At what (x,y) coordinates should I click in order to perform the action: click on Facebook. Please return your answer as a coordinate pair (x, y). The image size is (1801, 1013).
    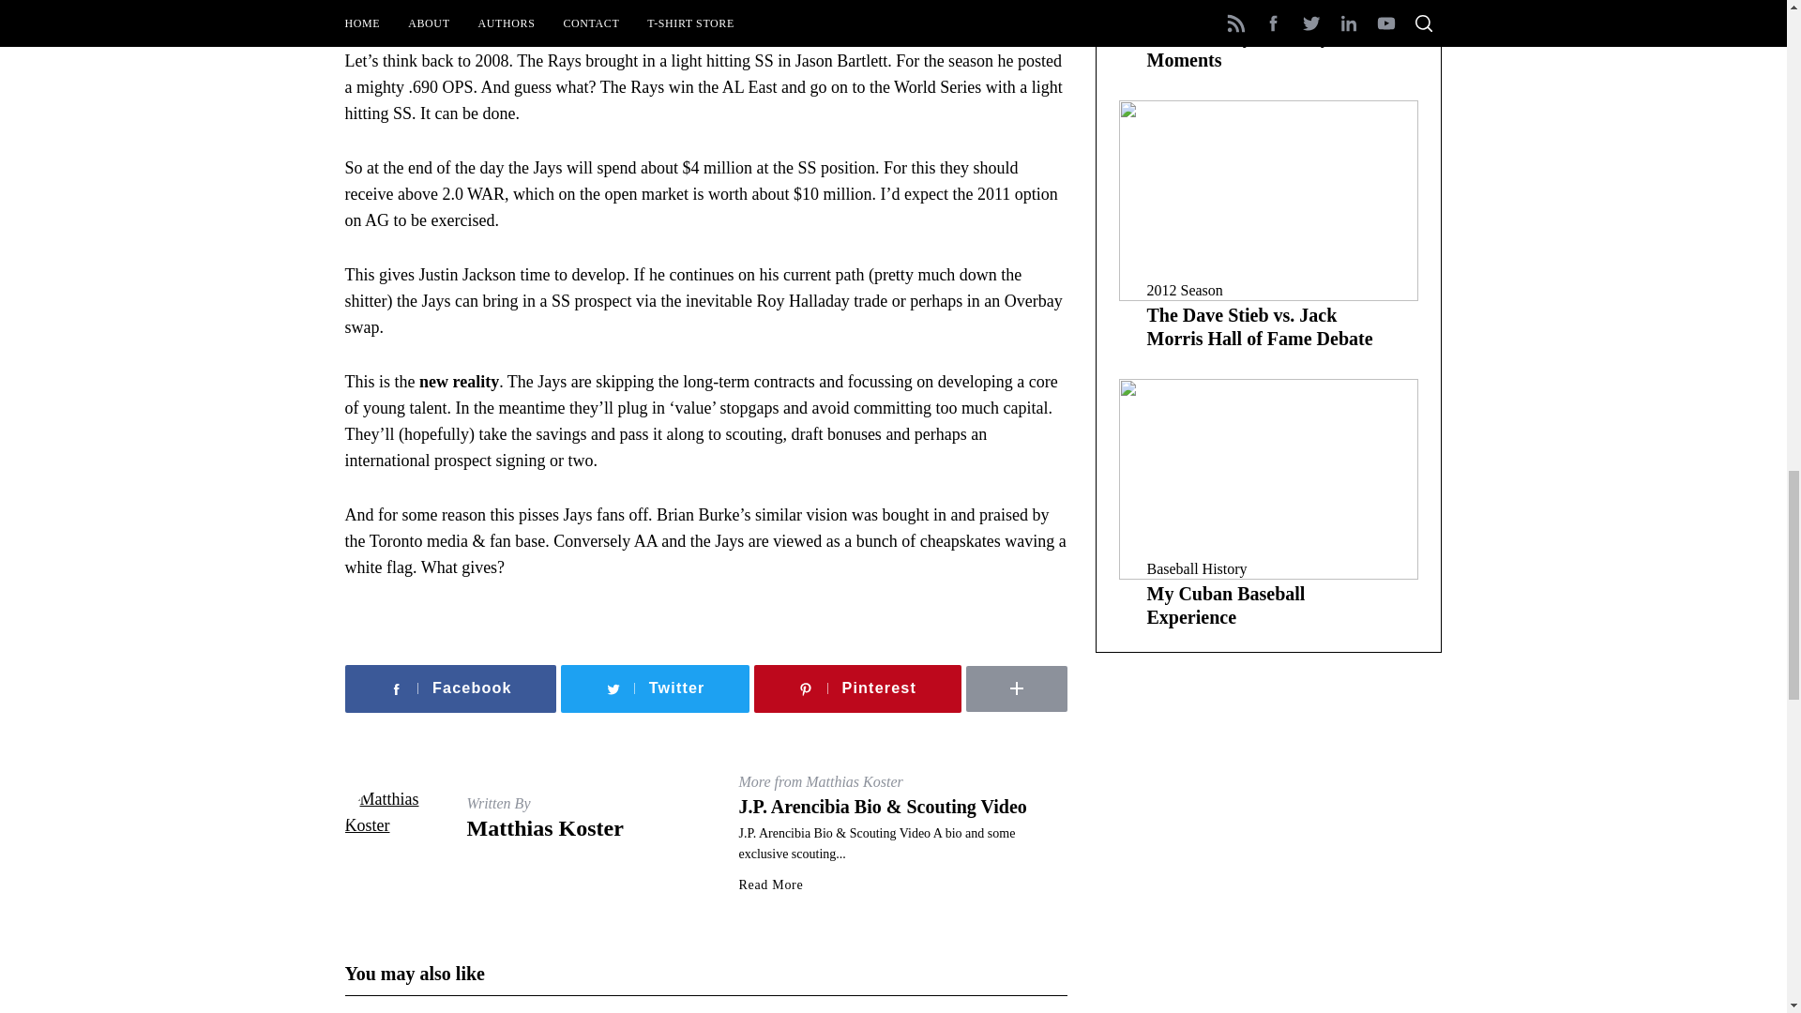
    Looking at the image, I should click on (450, 688).